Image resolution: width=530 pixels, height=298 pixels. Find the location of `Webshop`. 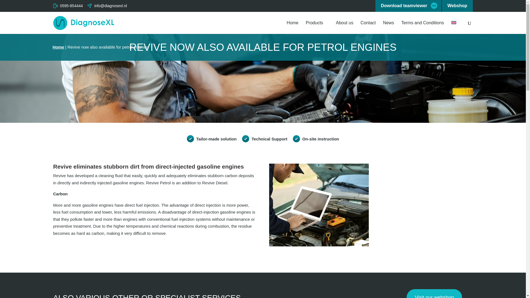

Webshop is located at coordinates (457, 6).